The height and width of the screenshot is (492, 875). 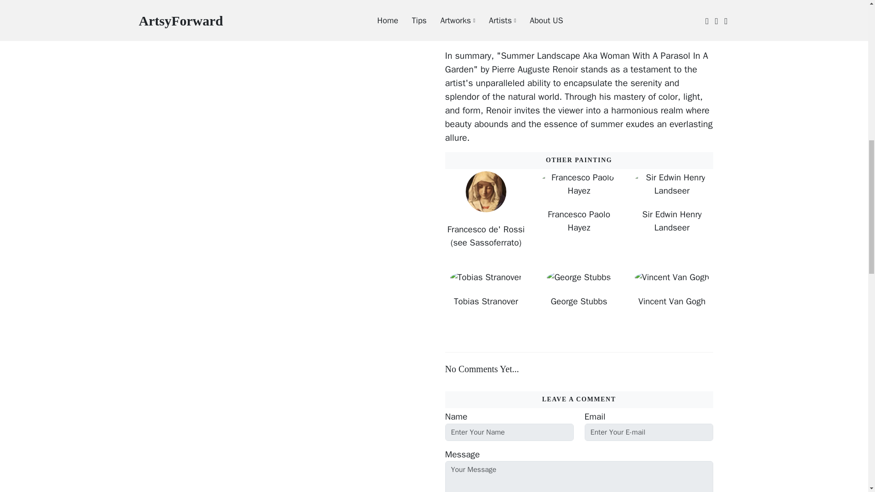 What do you see at coordinates (579, 221) in the screenshot?
I see `Francesco Paolo Hayez` at bounding box center [579, 221].